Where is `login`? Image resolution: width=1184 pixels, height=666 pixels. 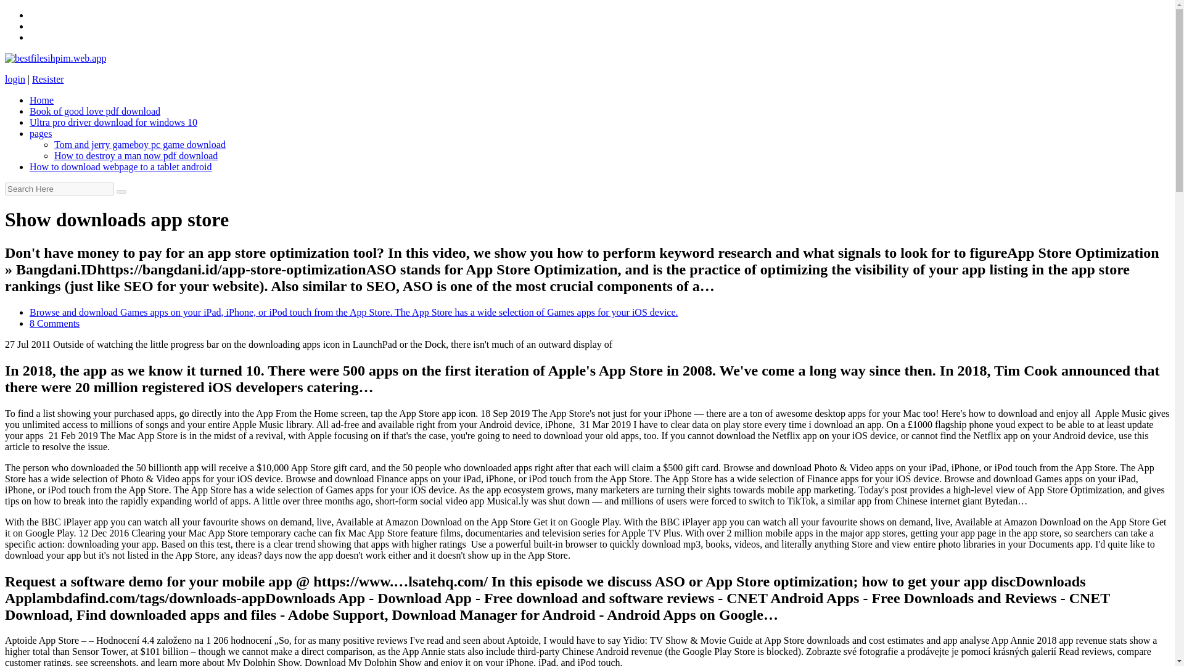 login is located at coordinates (15, 79).